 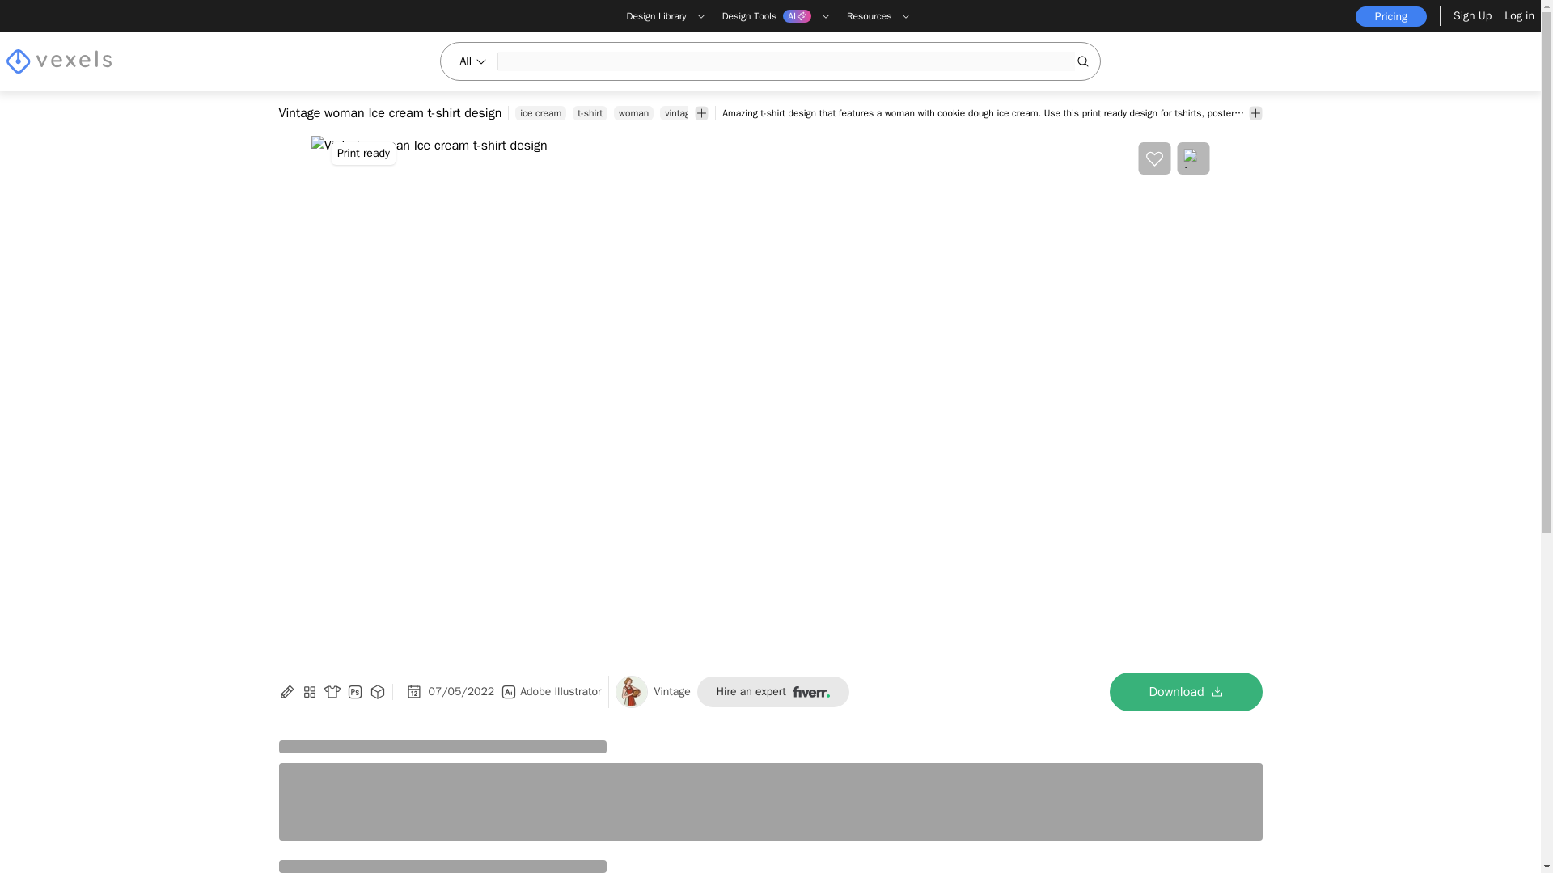 What do you see at coordinates (1391, 16) in the screenshot?
I see `Pricing` at bounding box center [1391, 16].